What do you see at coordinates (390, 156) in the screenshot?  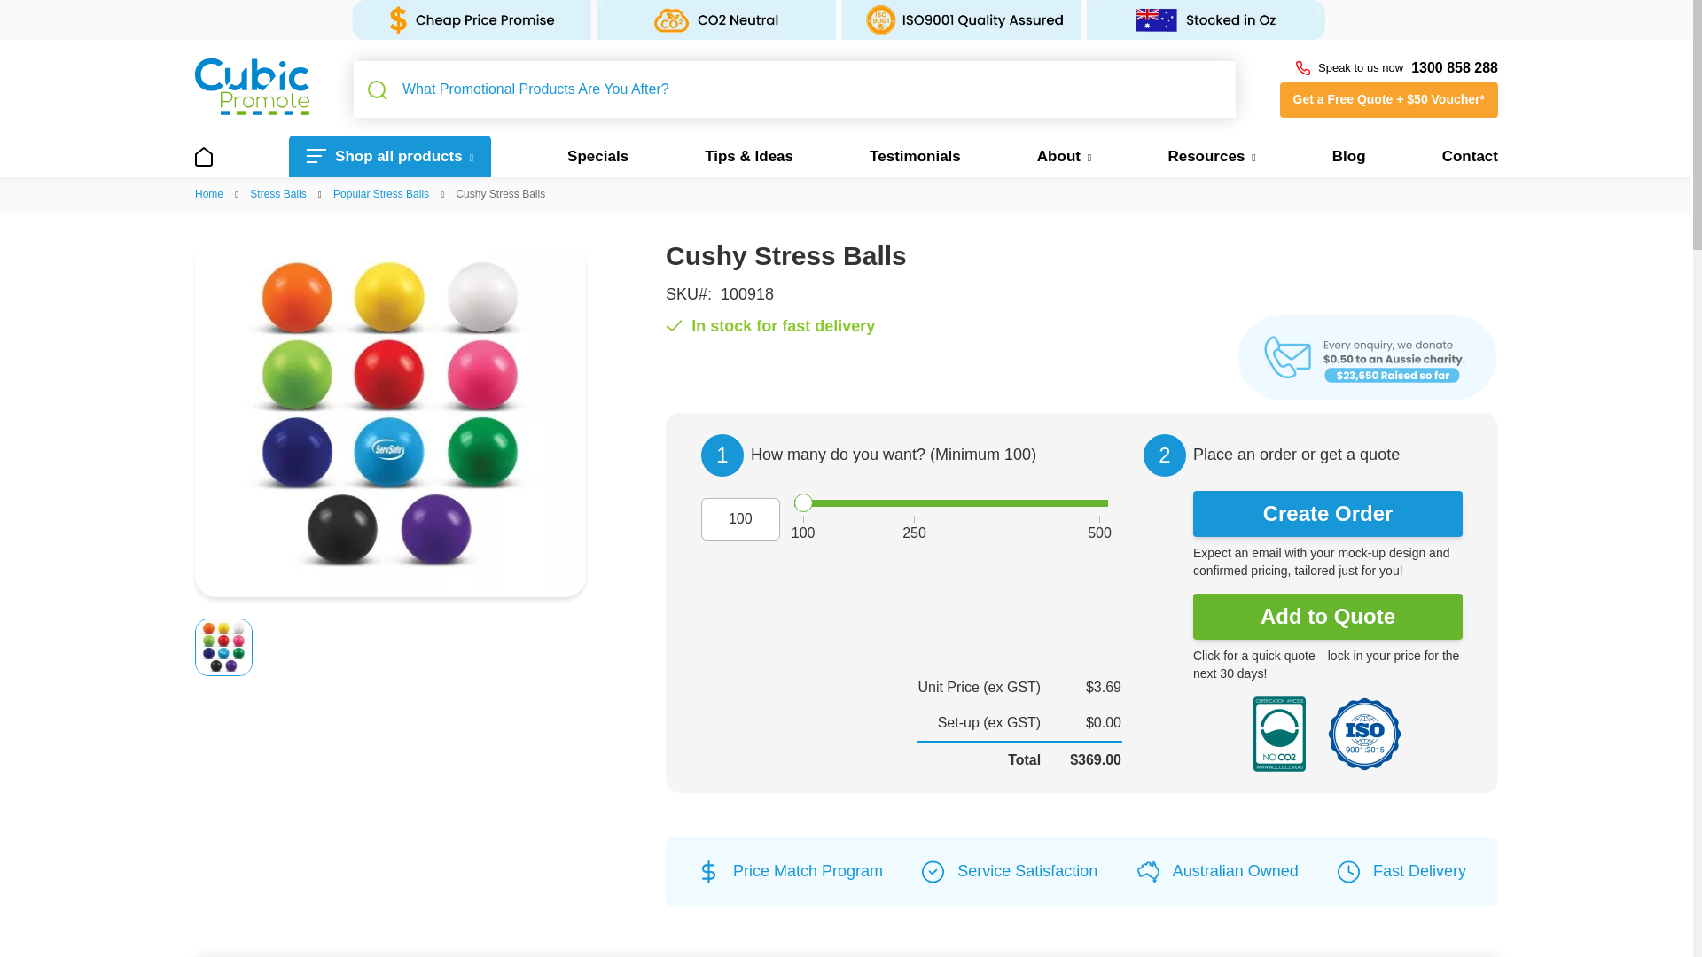 I see `Shop all products` at bounding box center [390, 156].